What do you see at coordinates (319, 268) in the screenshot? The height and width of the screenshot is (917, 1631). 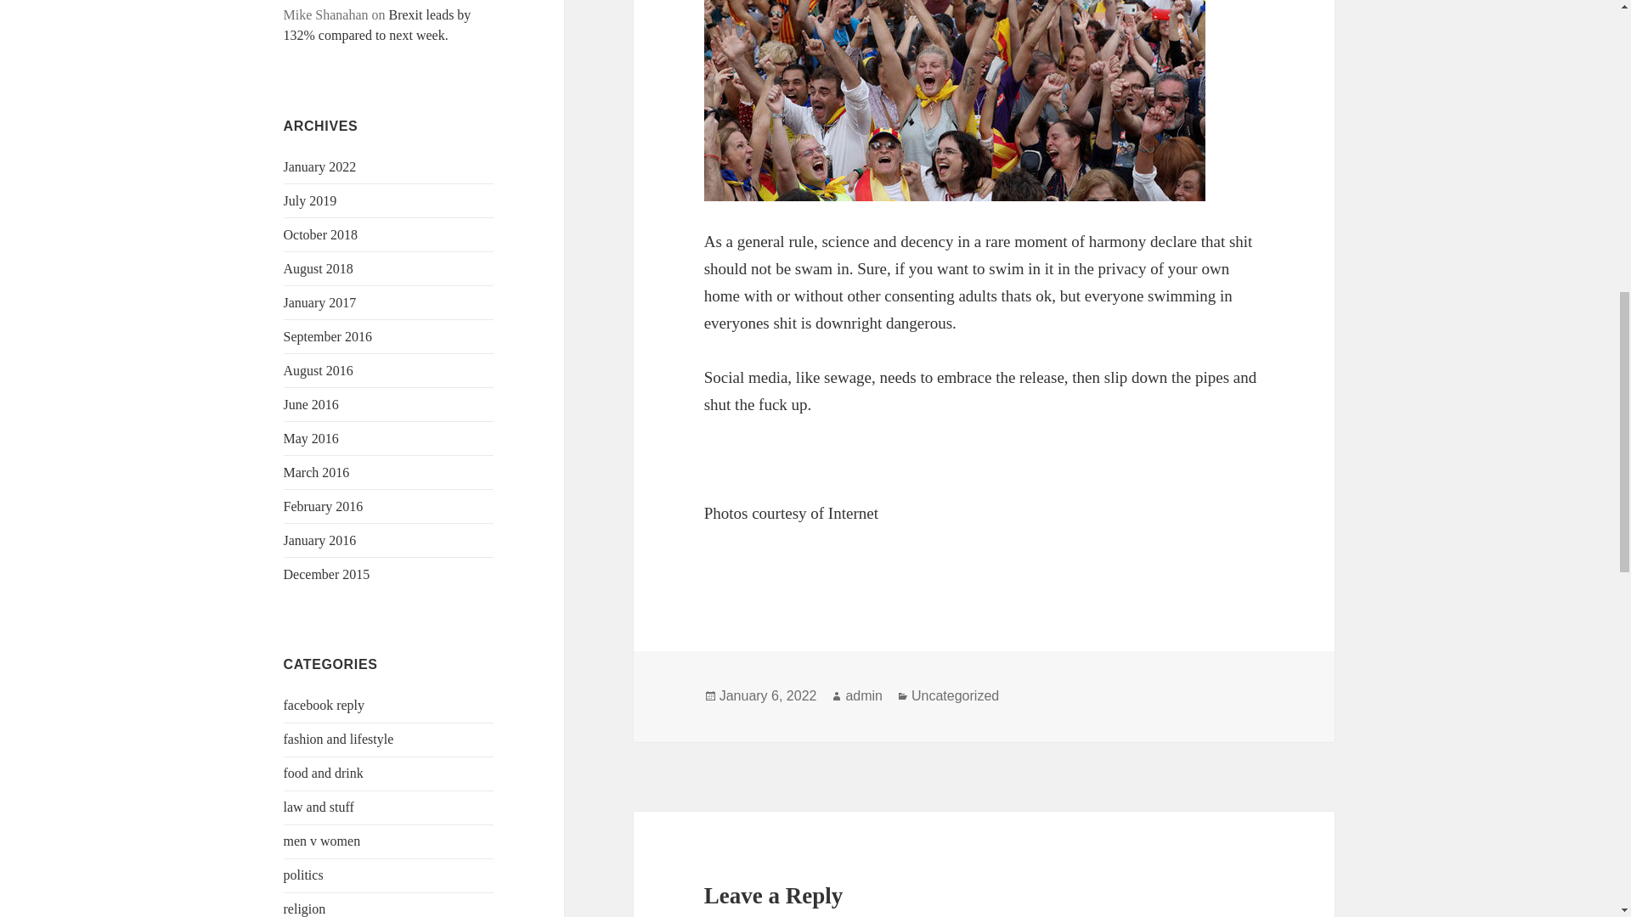 I see `August 2018` at bounding box center [319, 268].